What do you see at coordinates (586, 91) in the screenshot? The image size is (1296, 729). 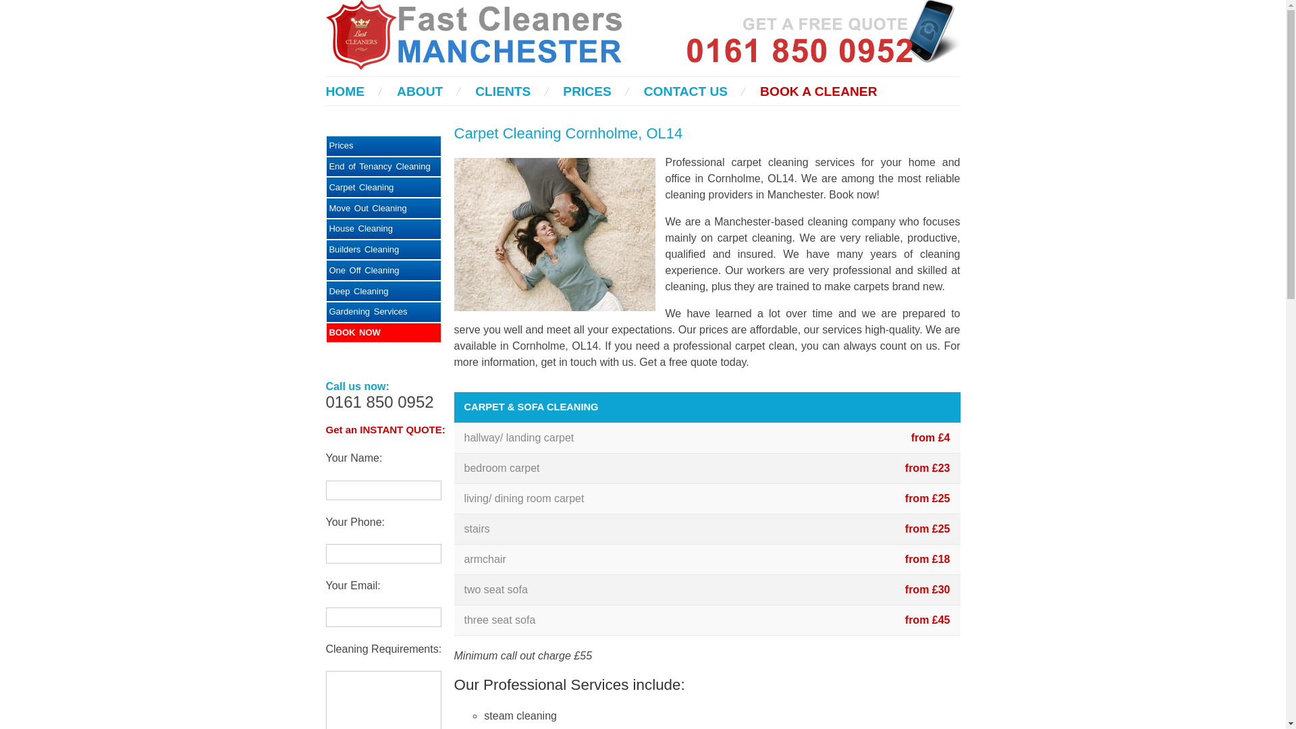 I see `PRICES` at bounding box center [586, 91].